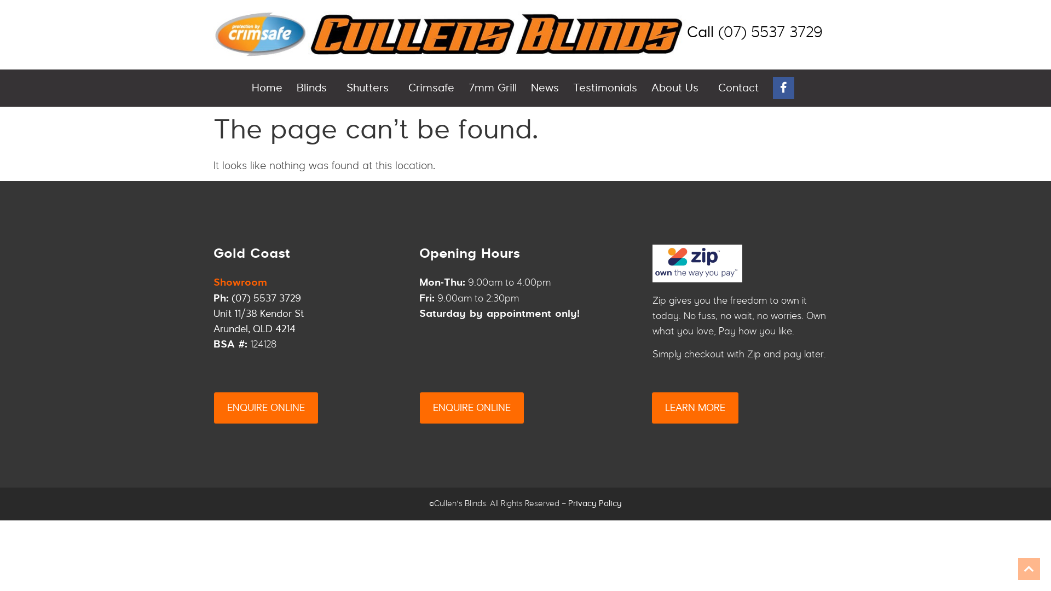 Image resolution: width=1051 pixels, height=591 pixels. Describe the element at coordinates (678, 88) in the screenshot. I see `About Us` at that location.